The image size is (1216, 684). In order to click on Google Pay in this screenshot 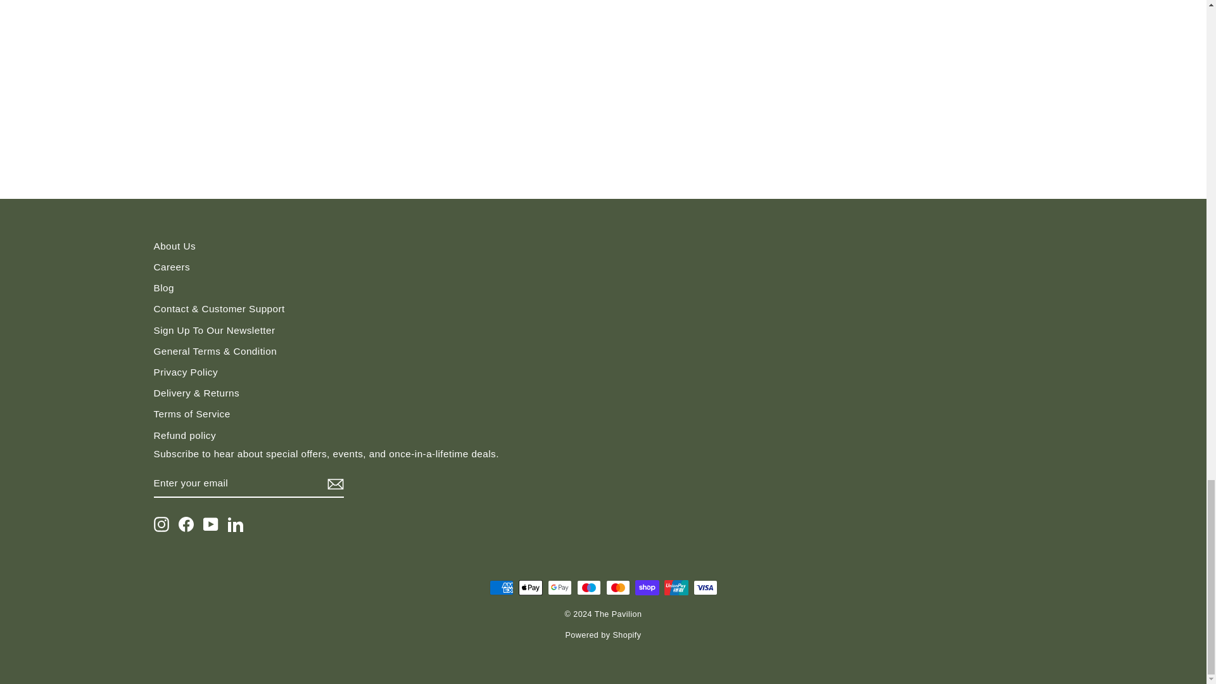, I will do `click(559, 587)`.